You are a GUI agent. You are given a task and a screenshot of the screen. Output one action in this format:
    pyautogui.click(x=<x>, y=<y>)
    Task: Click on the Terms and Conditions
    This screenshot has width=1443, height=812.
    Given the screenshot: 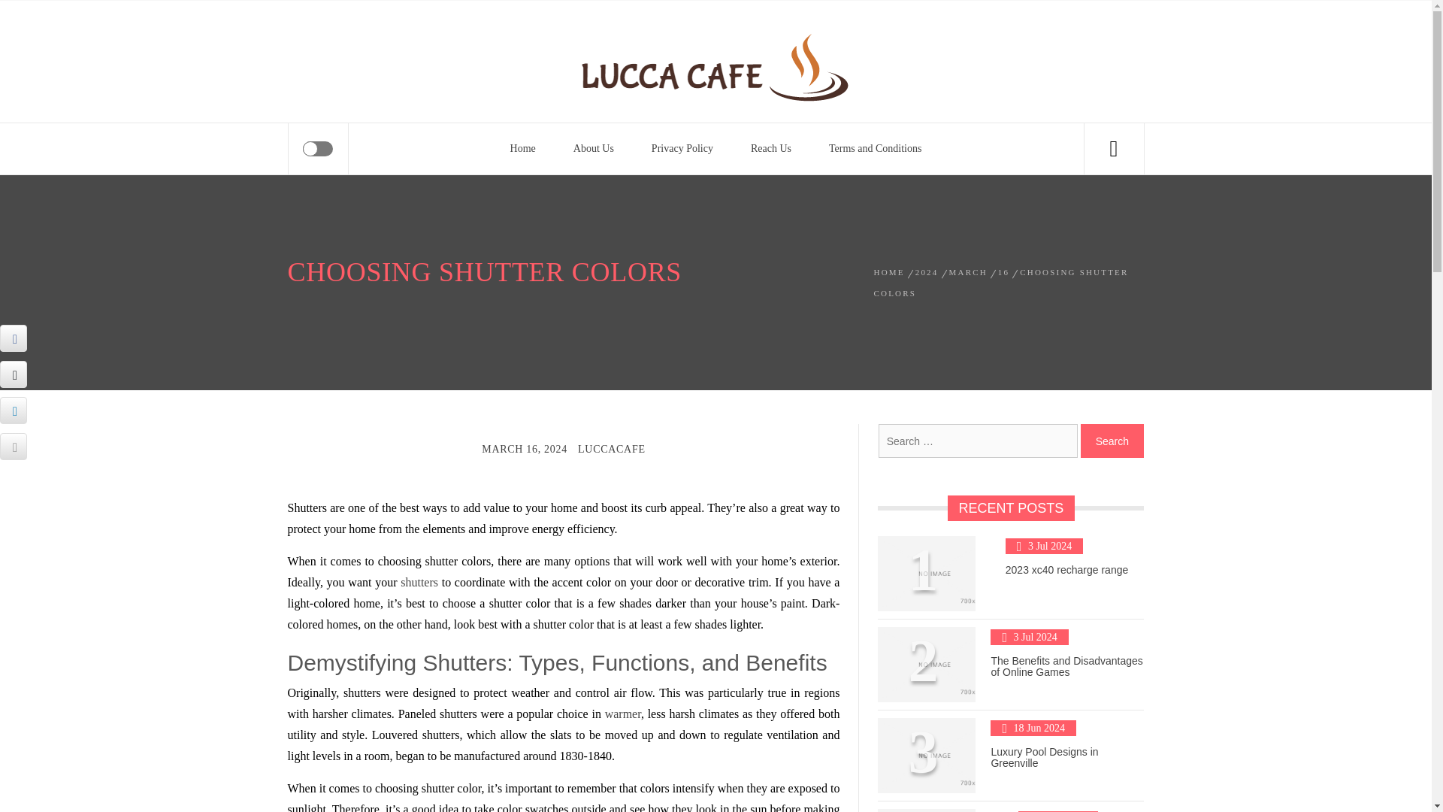 What is the action you would take?
    pyautogui.click(x=875, y=149)
    